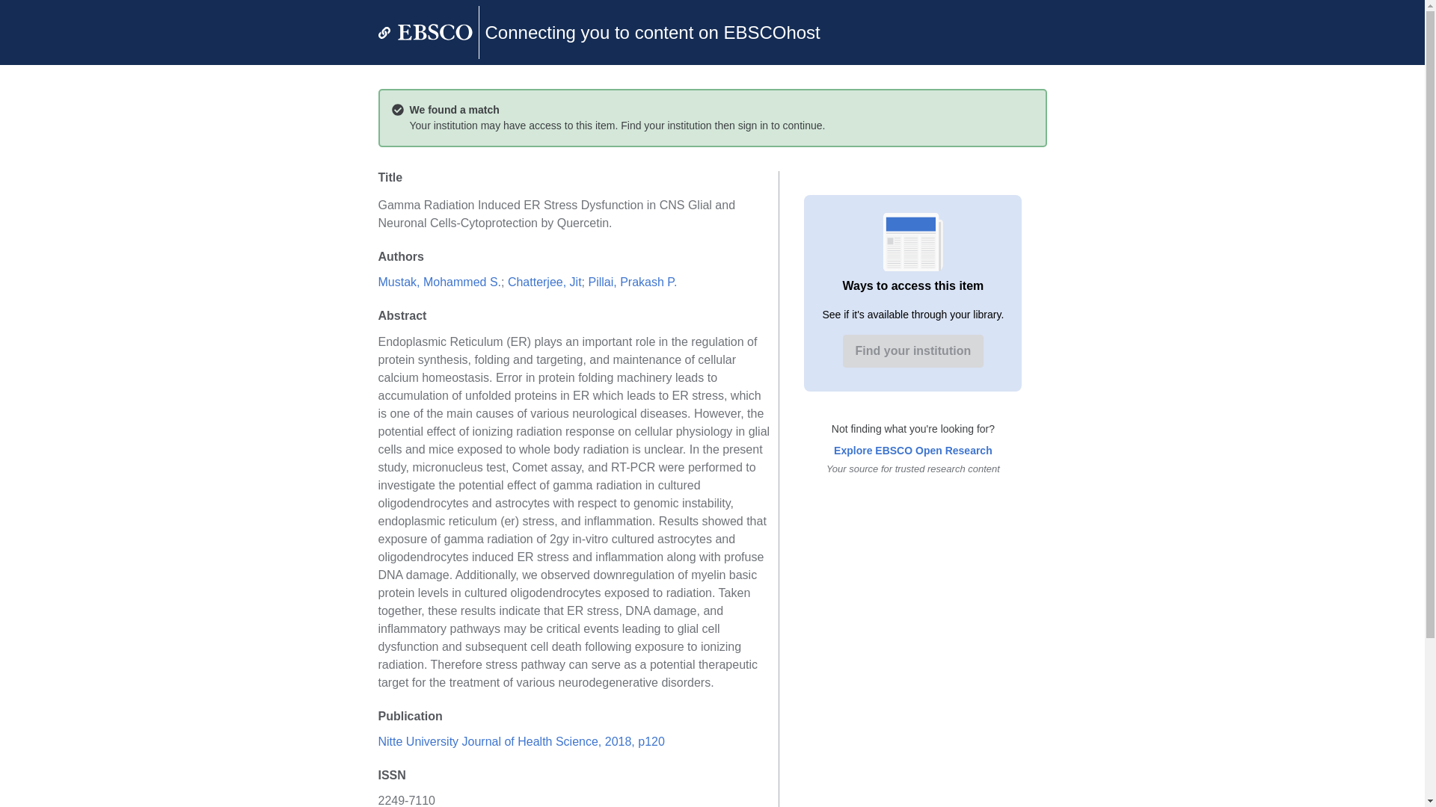 The height and width of the screenshot is (807, 1436). Describe the element at coordinates (631, 282) in the screenshot. I see `Pillai, Prakash P.` at that location.